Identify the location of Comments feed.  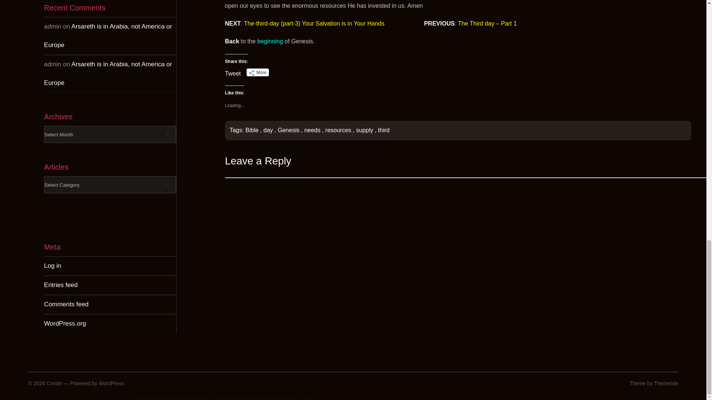
(66, 304).